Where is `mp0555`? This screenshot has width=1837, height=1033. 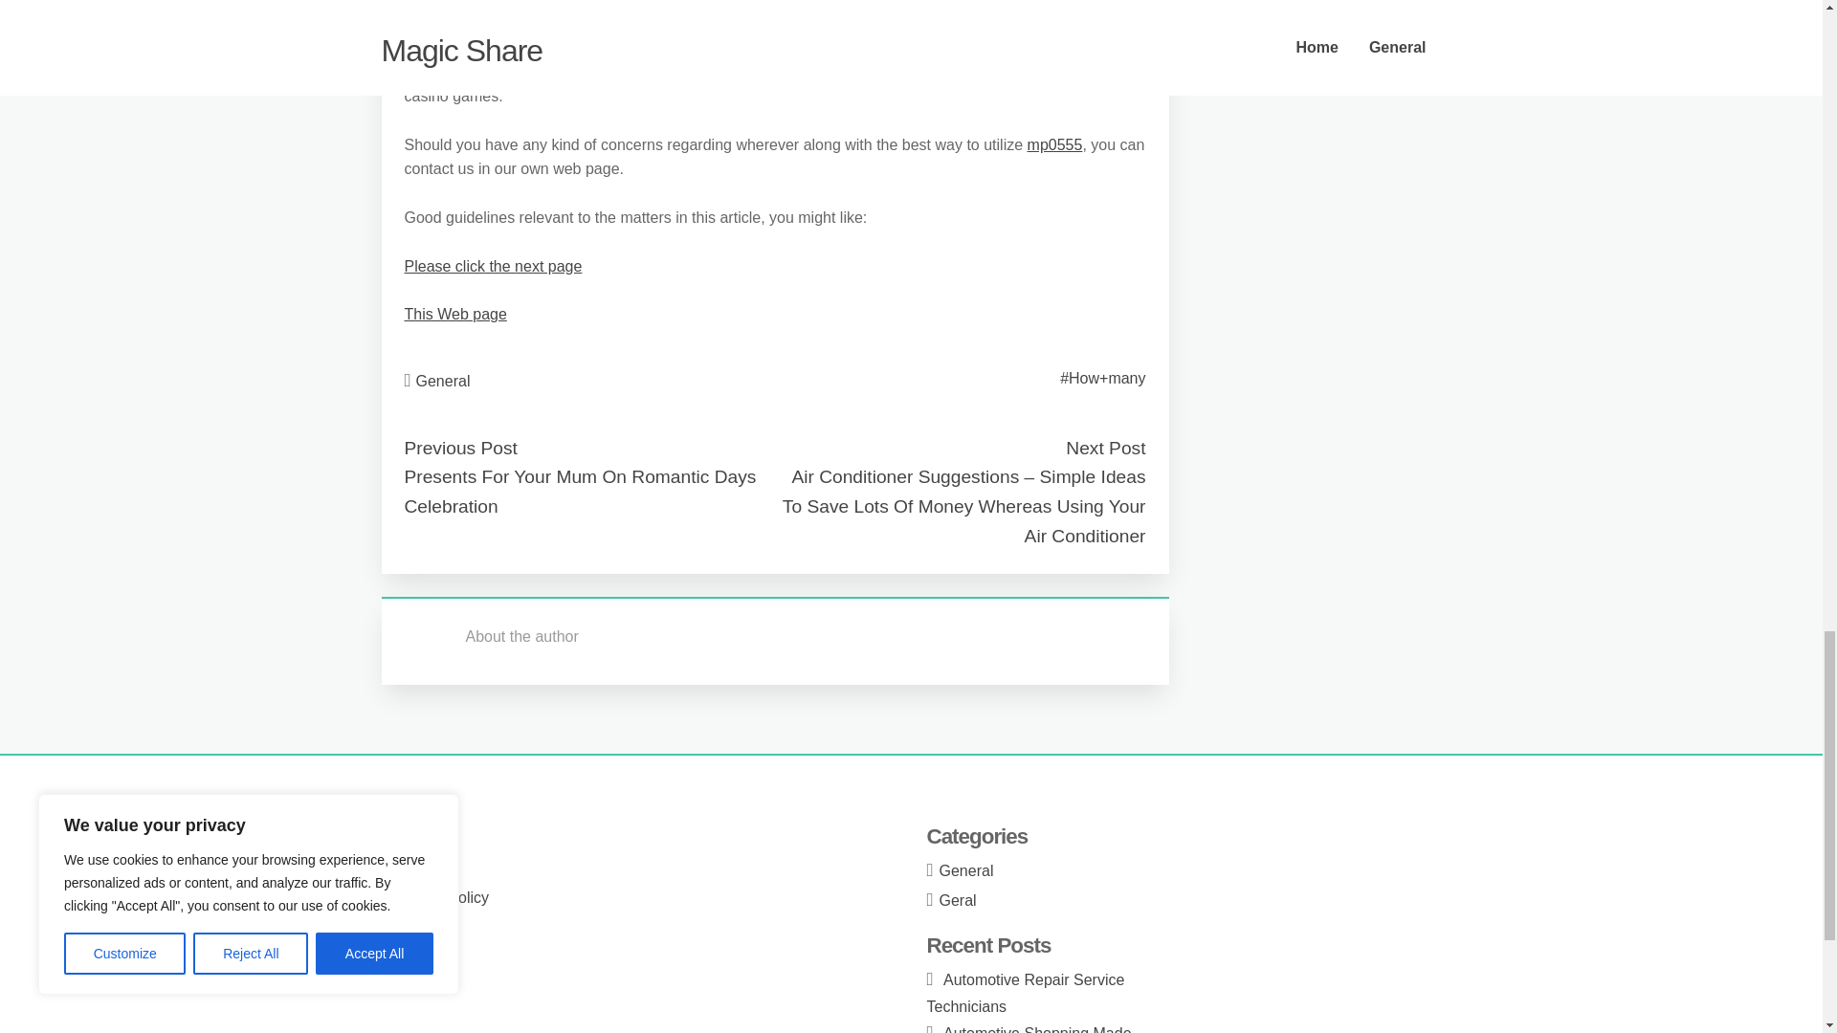 mp0555 is located at coordinates (1054, 143).